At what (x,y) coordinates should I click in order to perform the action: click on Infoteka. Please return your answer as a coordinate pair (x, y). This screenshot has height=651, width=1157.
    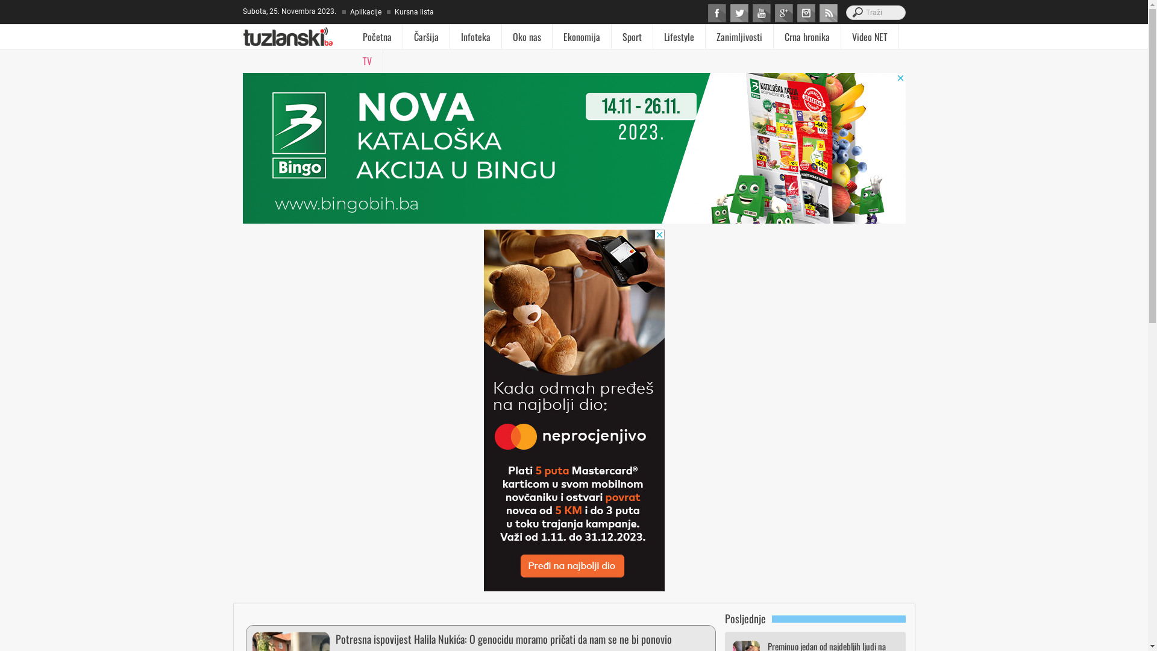
    Looking at the image, I should click on (476, 37).